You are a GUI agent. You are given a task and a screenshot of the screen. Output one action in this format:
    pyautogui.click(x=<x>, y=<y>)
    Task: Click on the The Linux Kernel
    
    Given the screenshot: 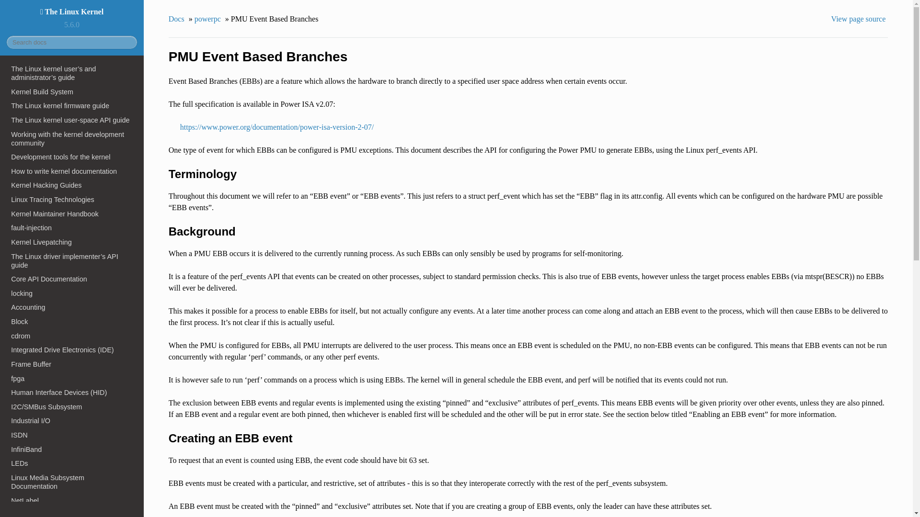 What is the action you would take?
    pyautogui.click(x=72, y=11)
    